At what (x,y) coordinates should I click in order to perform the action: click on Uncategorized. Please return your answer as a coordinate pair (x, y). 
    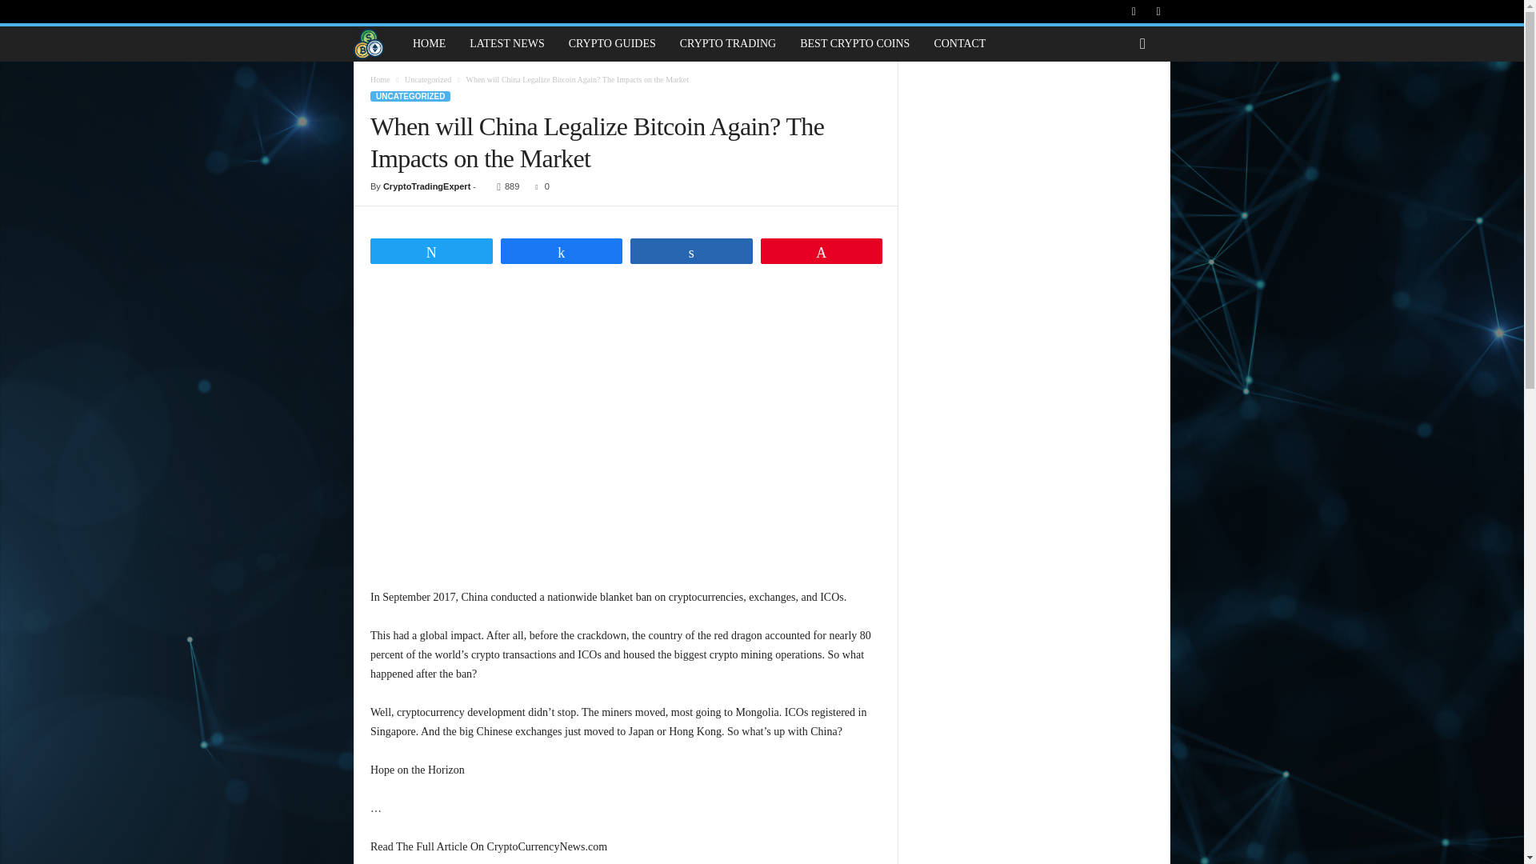
    Looking at the image, I should click on (429, 78).